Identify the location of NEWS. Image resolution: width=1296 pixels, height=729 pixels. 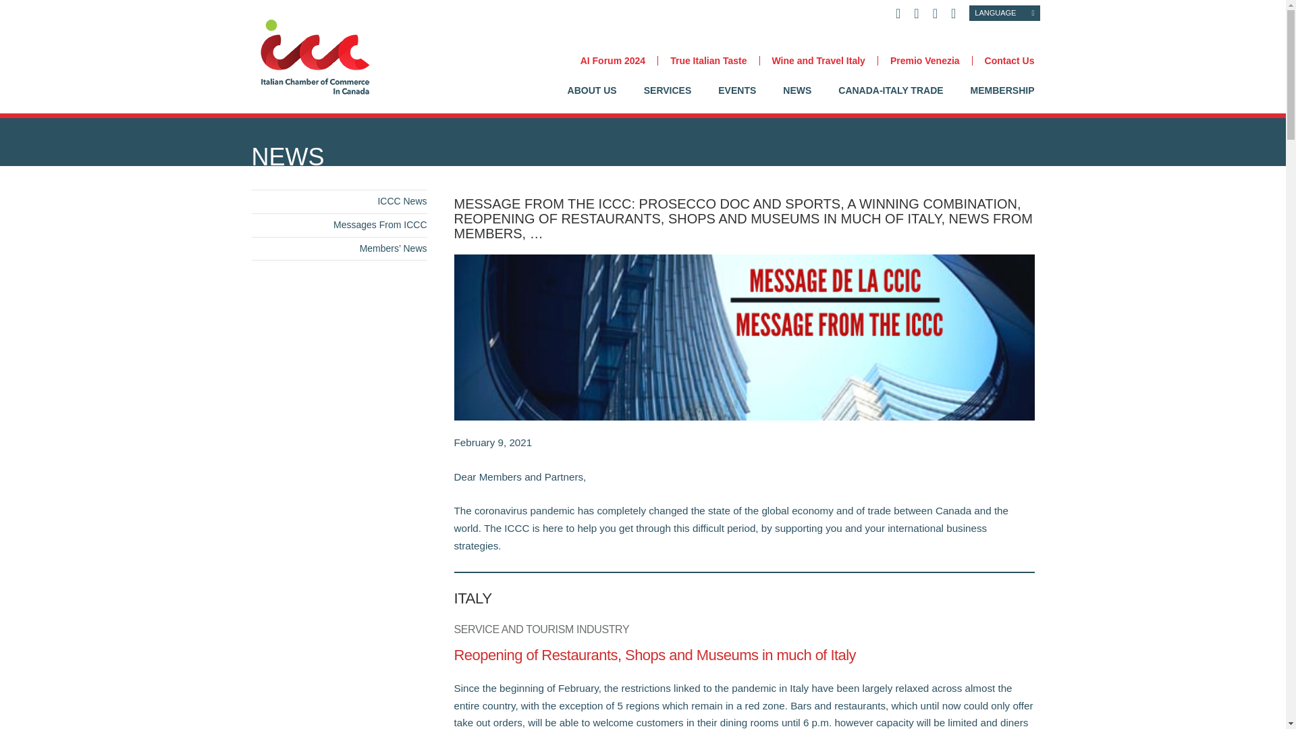
(796, 100).